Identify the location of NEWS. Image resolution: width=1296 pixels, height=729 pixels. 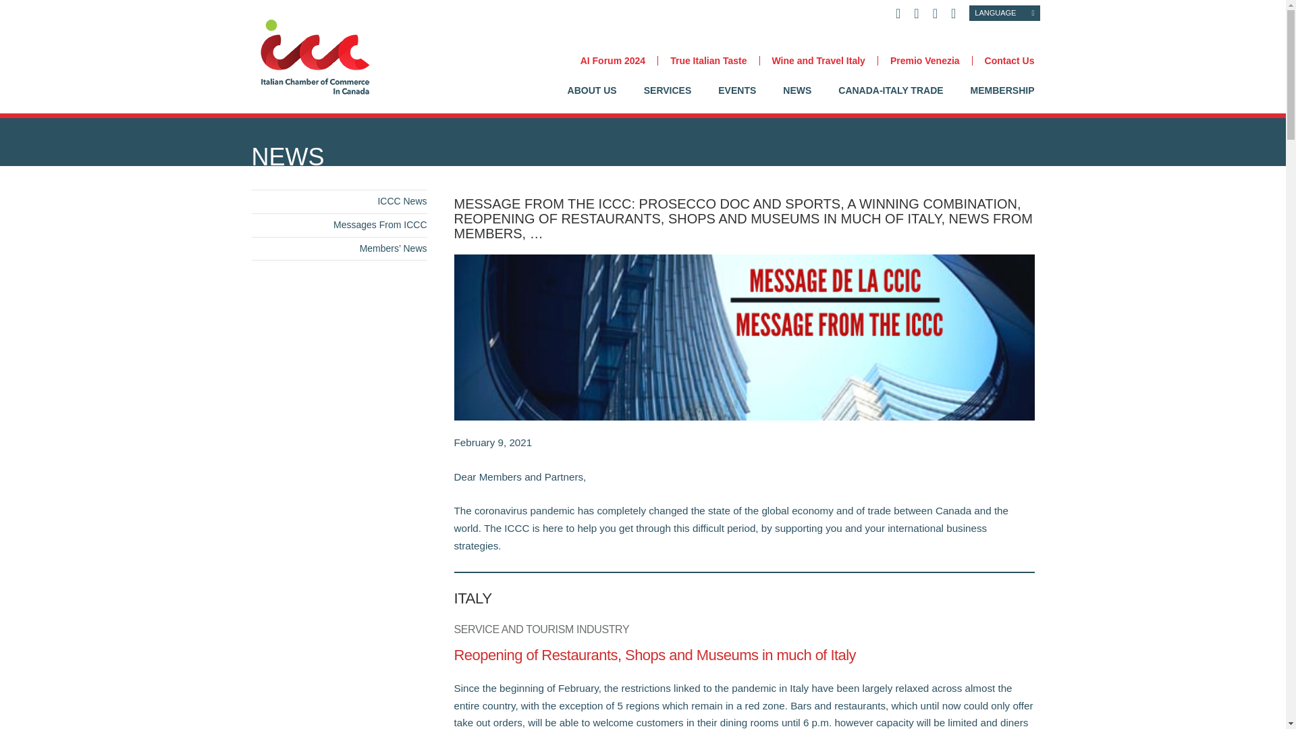
(796, 100).